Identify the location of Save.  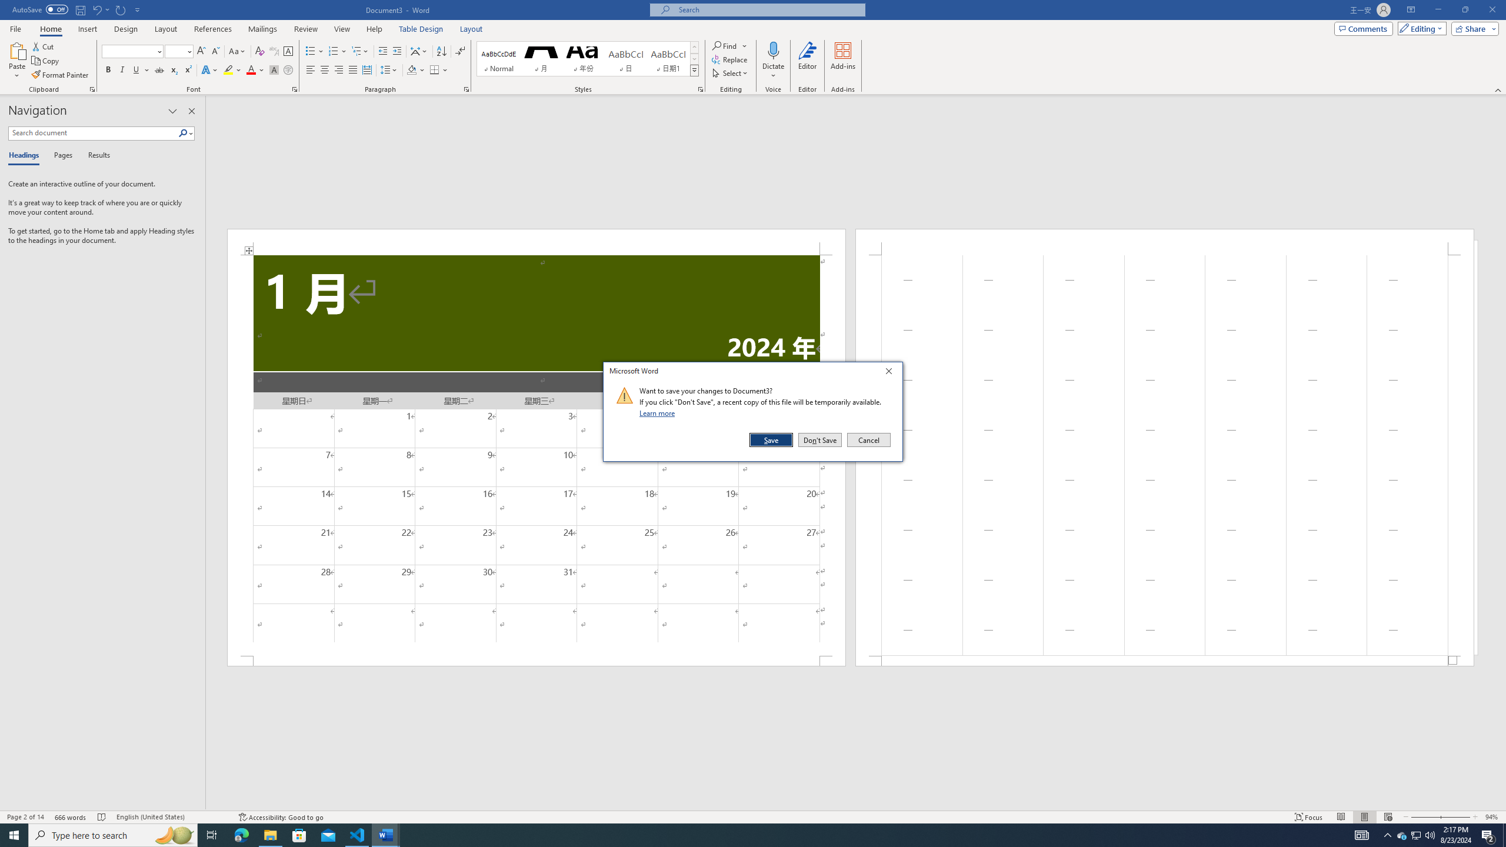
(772, 440).